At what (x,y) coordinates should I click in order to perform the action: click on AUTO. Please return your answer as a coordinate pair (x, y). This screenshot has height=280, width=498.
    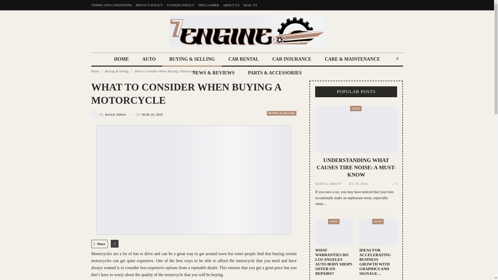
    Looking at the image, I should click on (149, 60).